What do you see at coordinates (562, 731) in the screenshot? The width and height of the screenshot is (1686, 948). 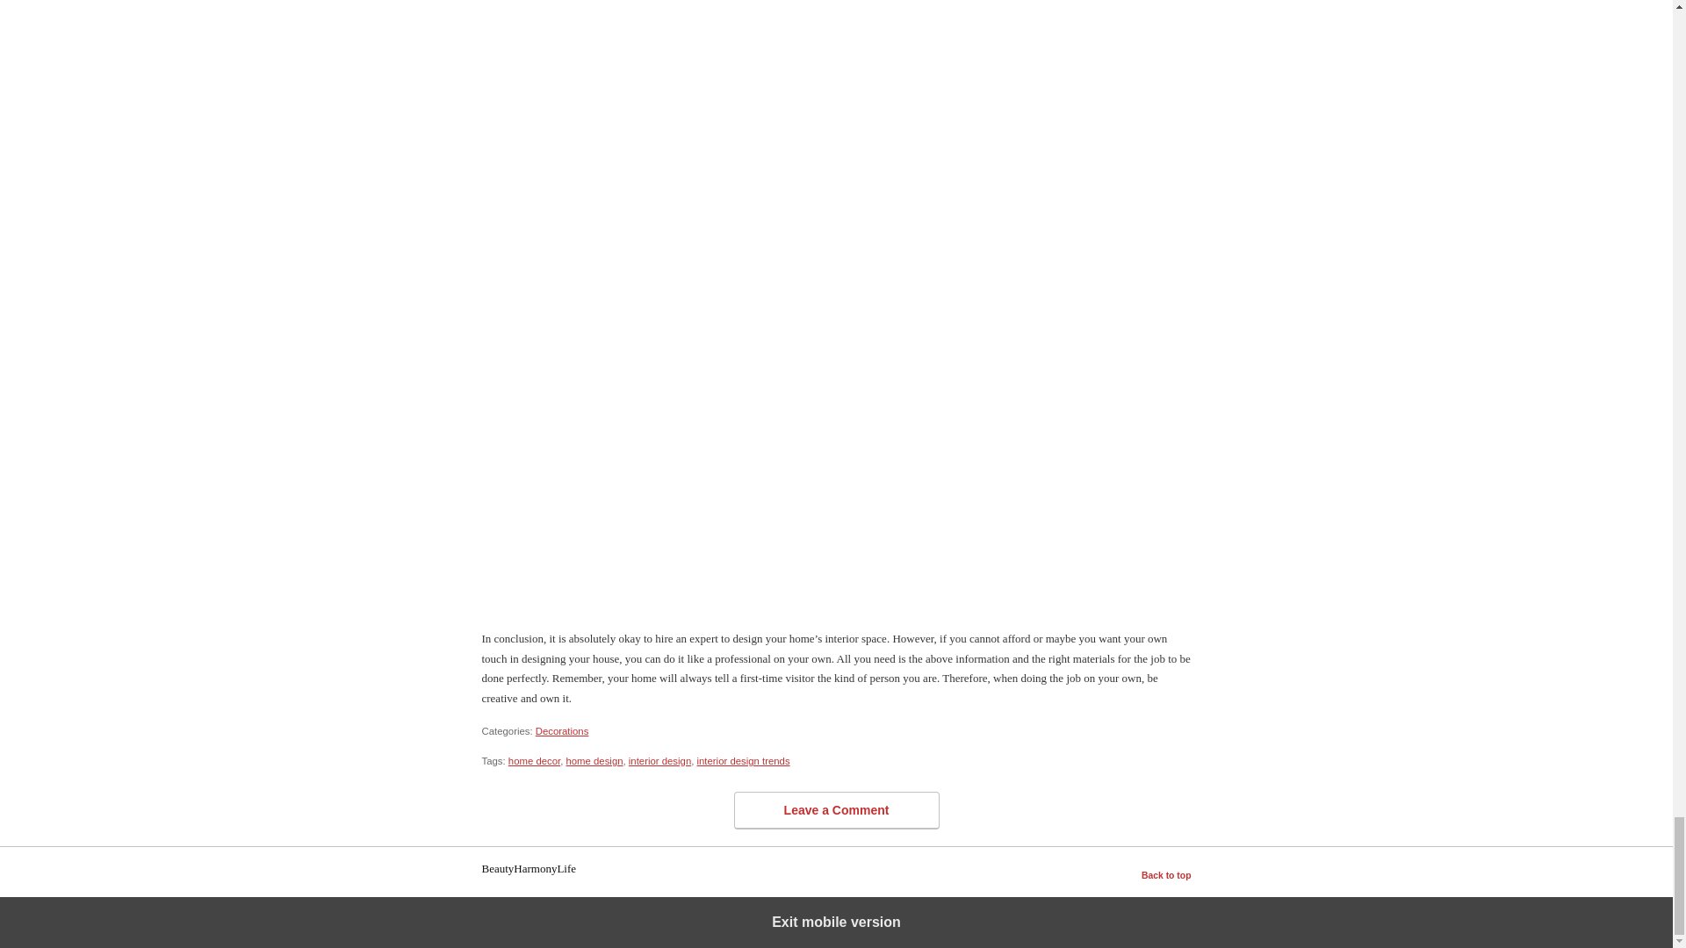 I see `Decorations` at bounding box center [562, 731].